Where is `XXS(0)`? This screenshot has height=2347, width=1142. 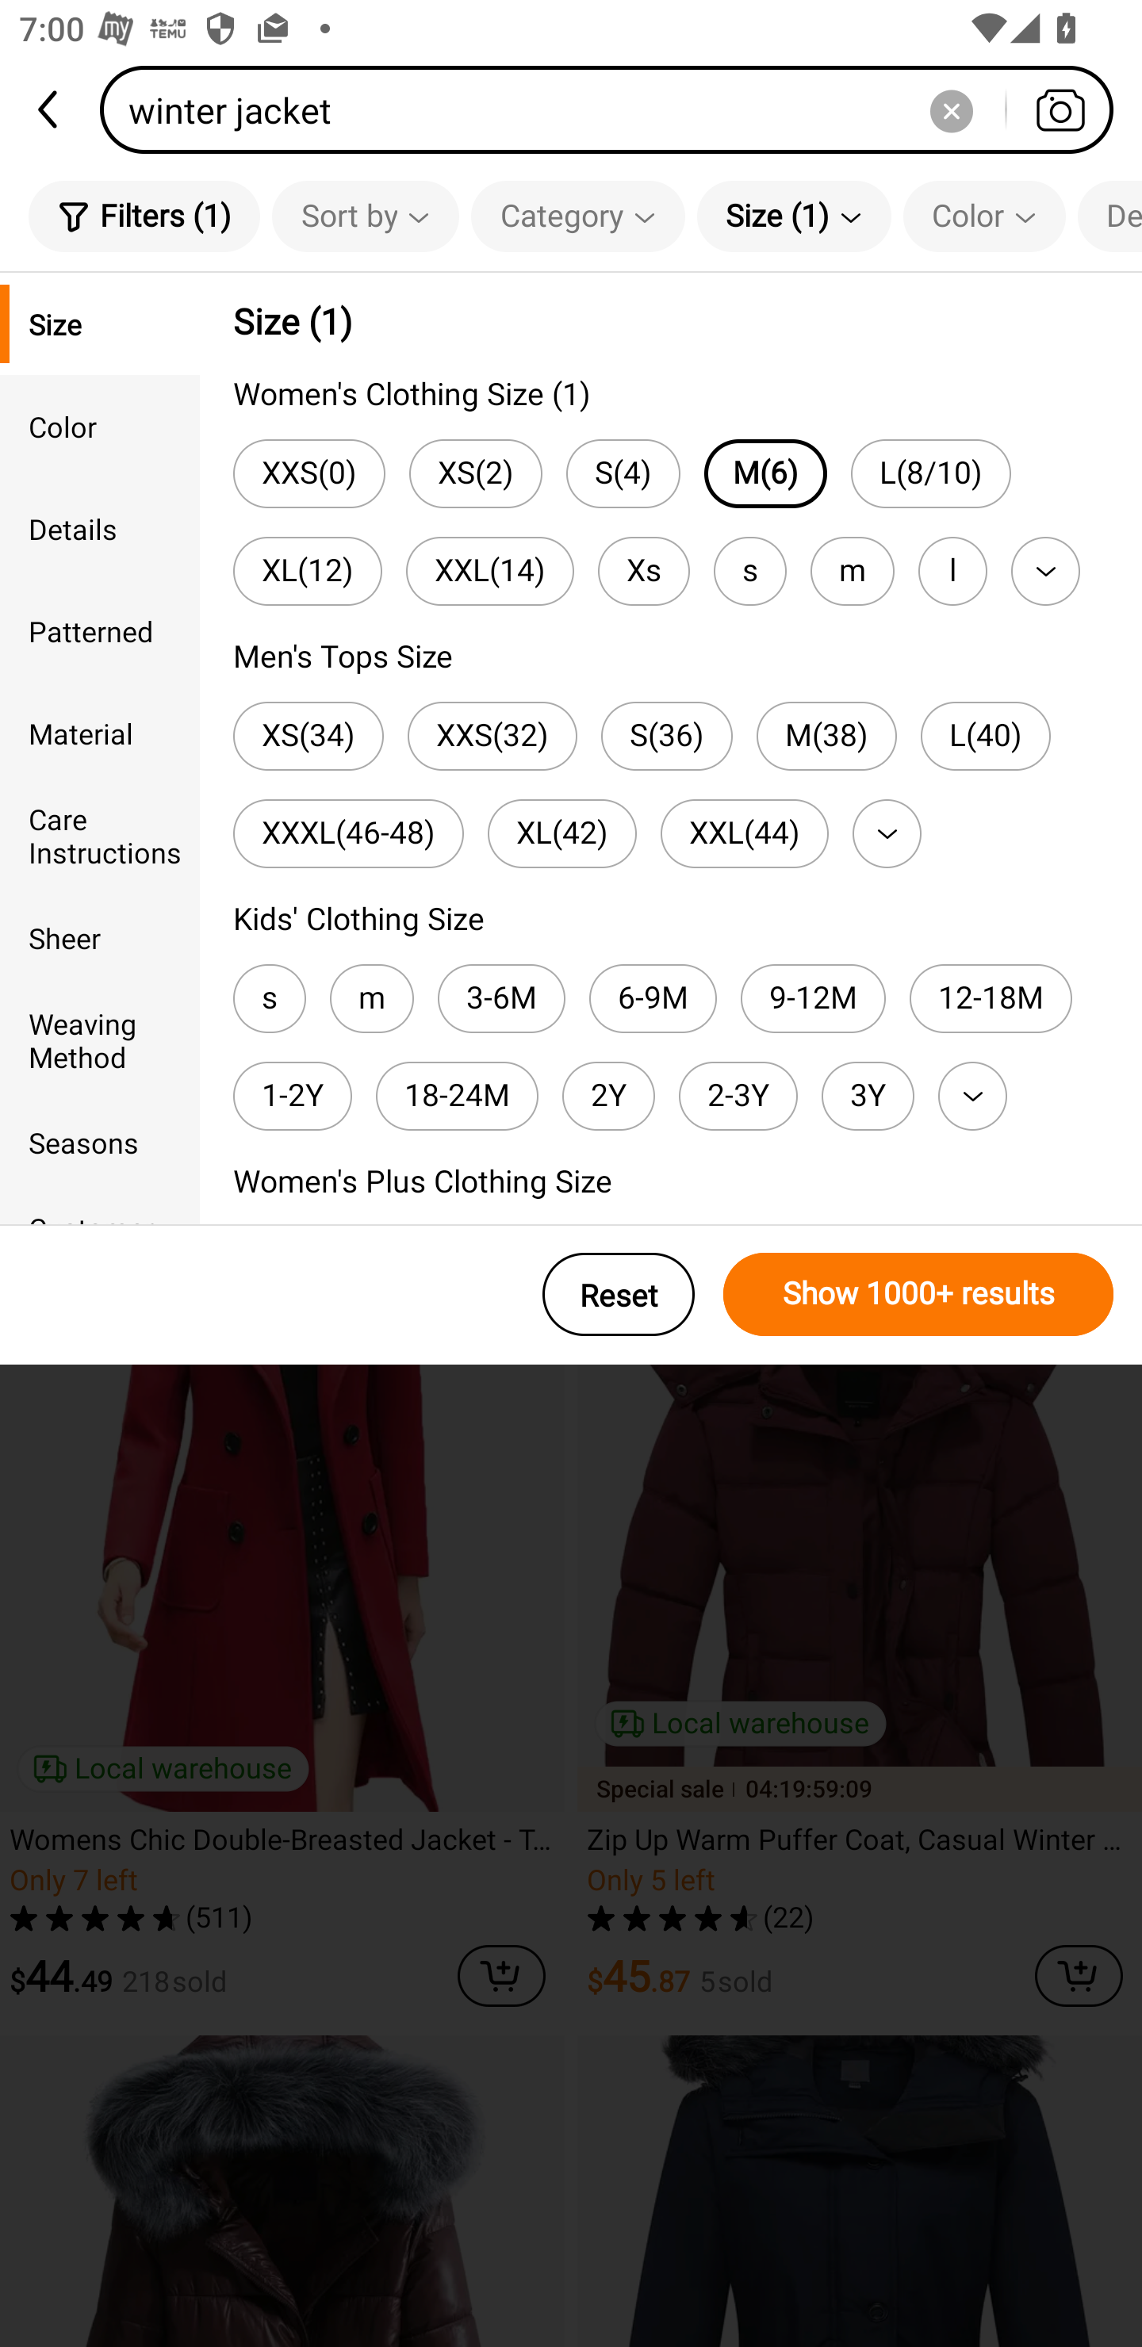
XXS(0) is located at coordinates (309, 474).